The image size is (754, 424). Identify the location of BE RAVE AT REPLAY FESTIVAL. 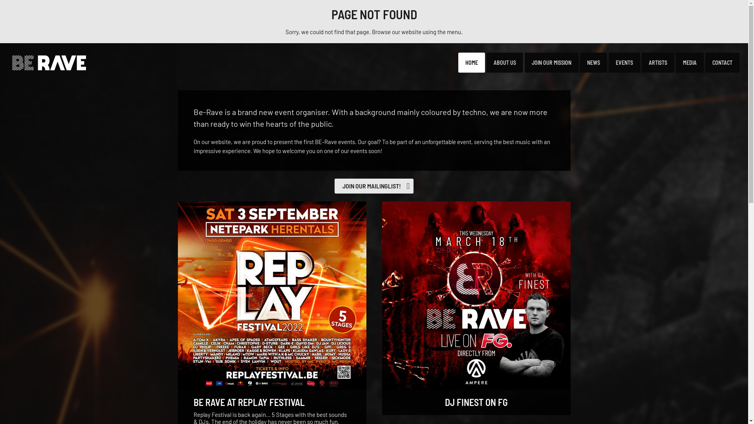
(249, 402).